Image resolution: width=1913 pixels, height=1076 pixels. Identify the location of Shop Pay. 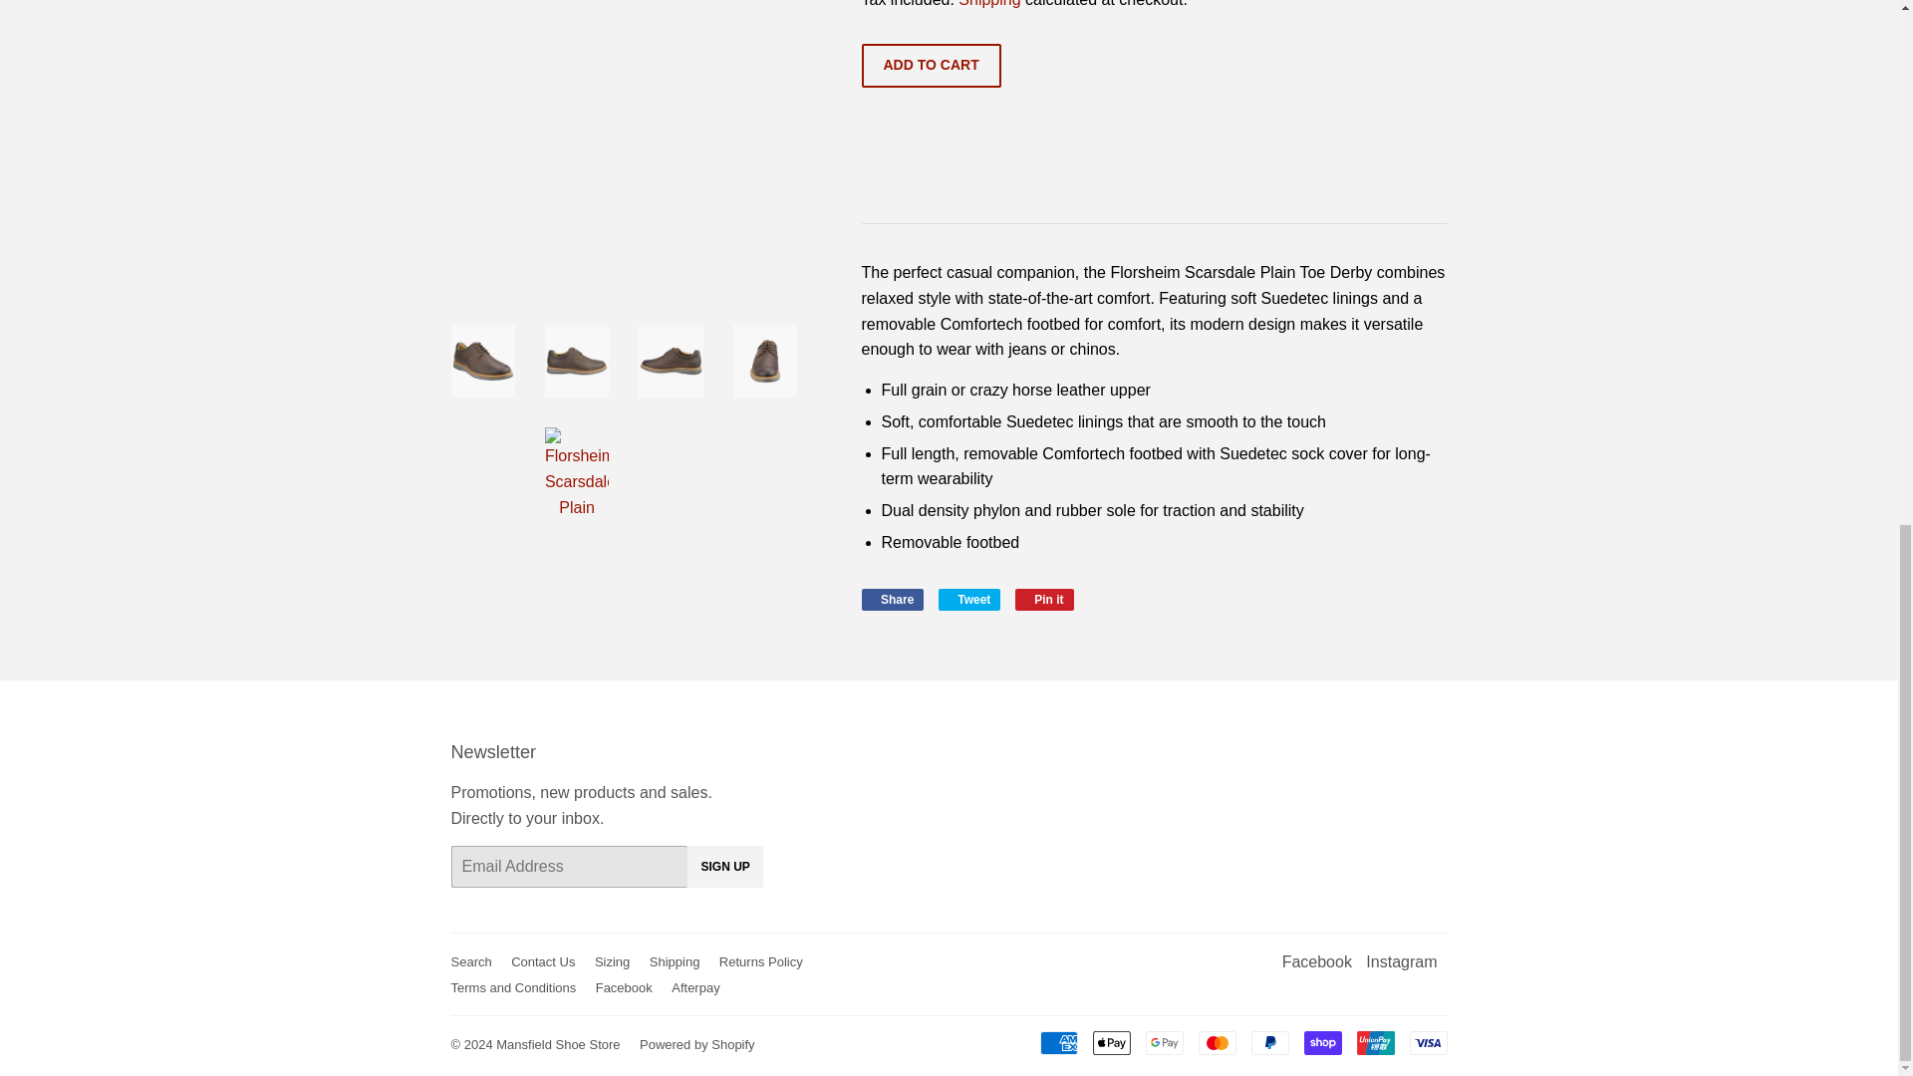
(1375, 1042).